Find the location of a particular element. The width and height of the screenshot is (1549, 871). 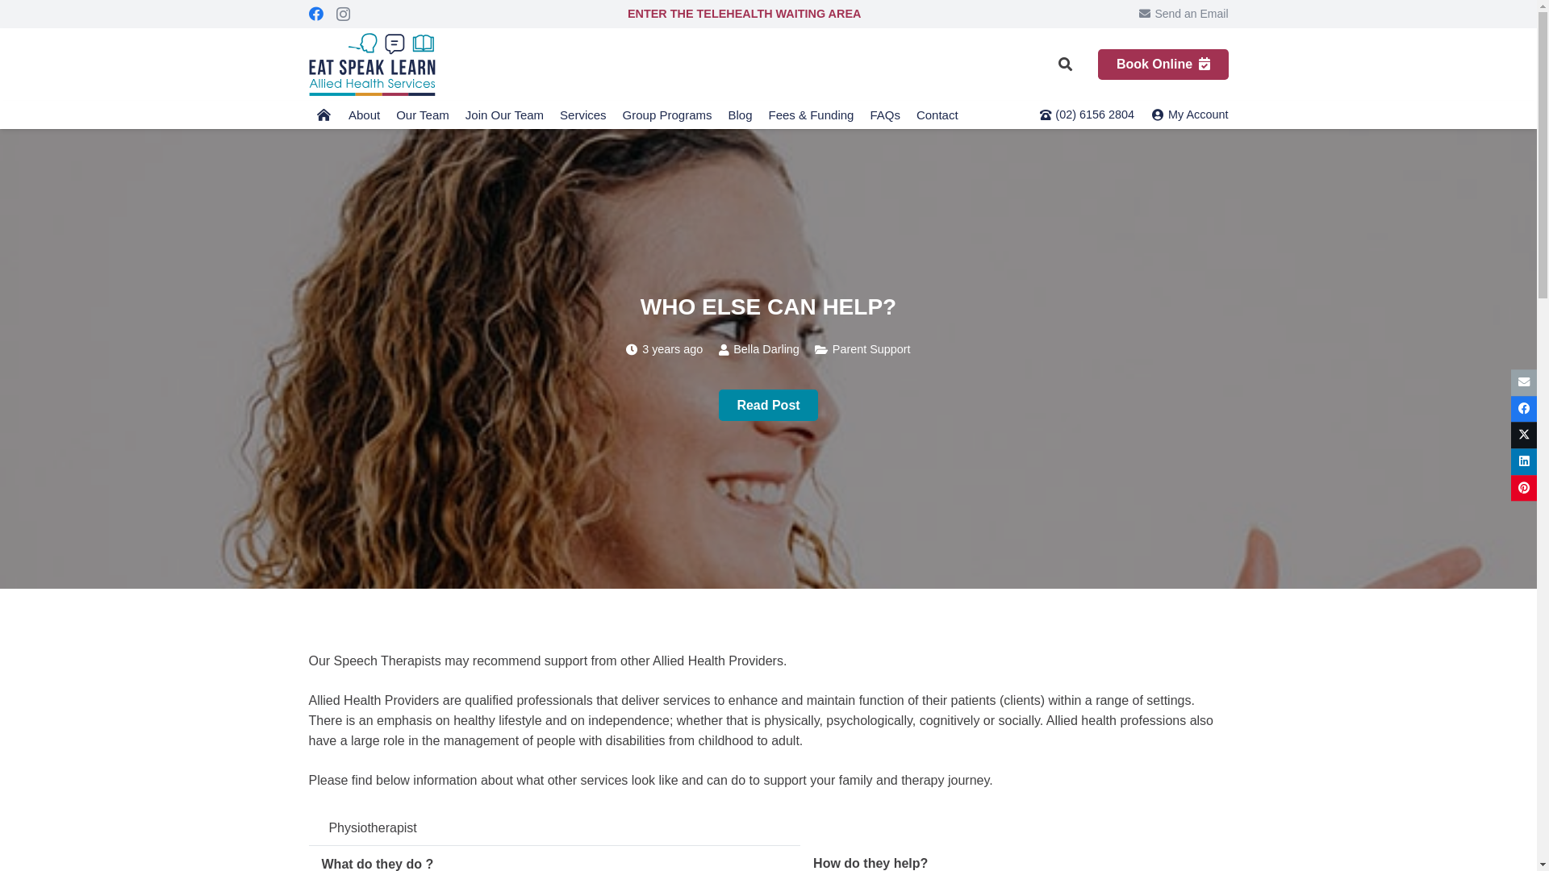

Our Team is located at coordinates (423, 115).